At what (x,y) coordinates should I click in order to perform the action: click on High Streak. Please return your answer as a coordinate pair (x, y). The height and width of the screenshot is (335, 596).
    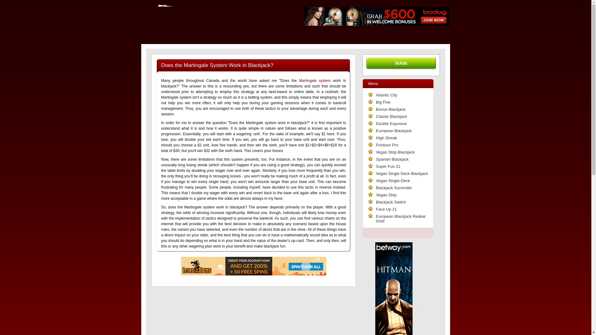
    Looking at the image, I should click on (386, 138).